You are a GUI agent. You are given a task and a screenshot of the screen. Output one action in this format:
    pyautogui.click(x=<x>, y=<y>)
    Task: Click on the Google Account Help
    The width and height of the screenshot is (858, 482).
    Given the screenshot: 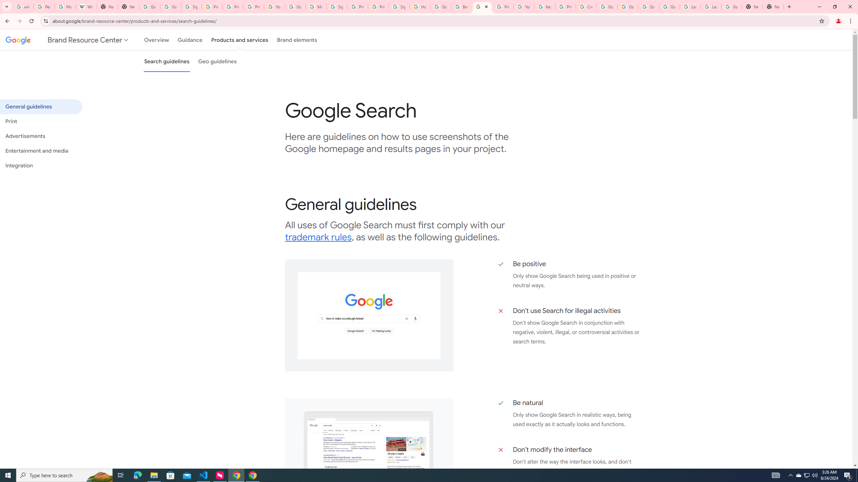 What is the action you would take?
    pyautogui.click(x=607, y=7)
    